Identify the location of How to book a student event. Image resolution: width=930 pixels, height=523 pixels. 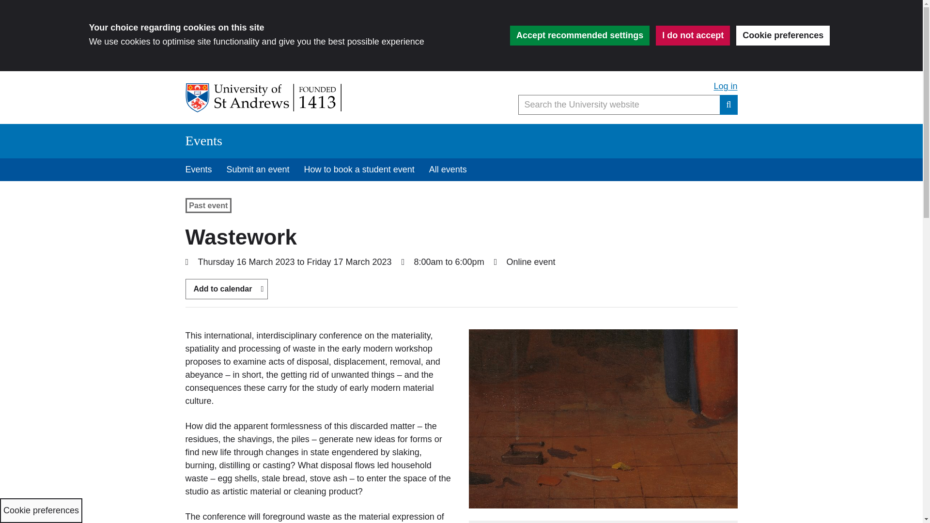
(359, 169).